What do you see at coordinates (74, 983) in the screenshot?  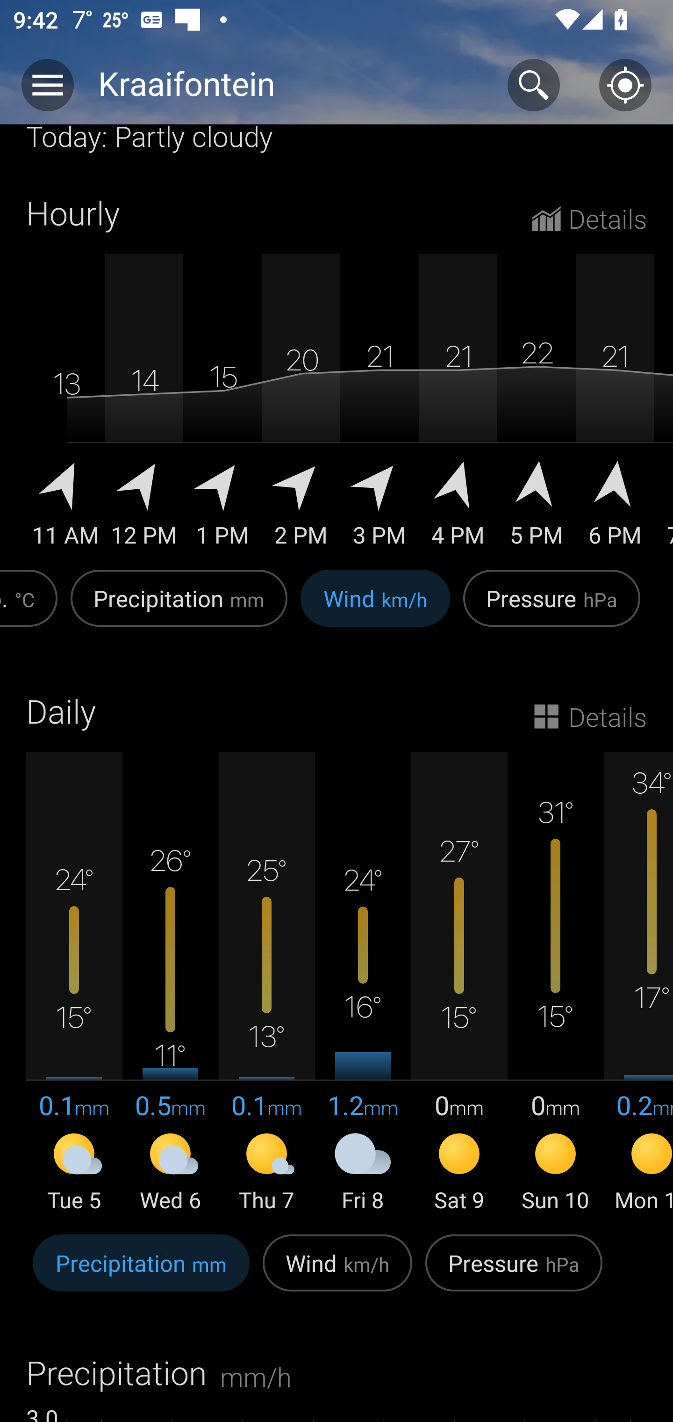 I see `24° 15° 0.1 mm Tue 5` at bounding box center [74, 983].